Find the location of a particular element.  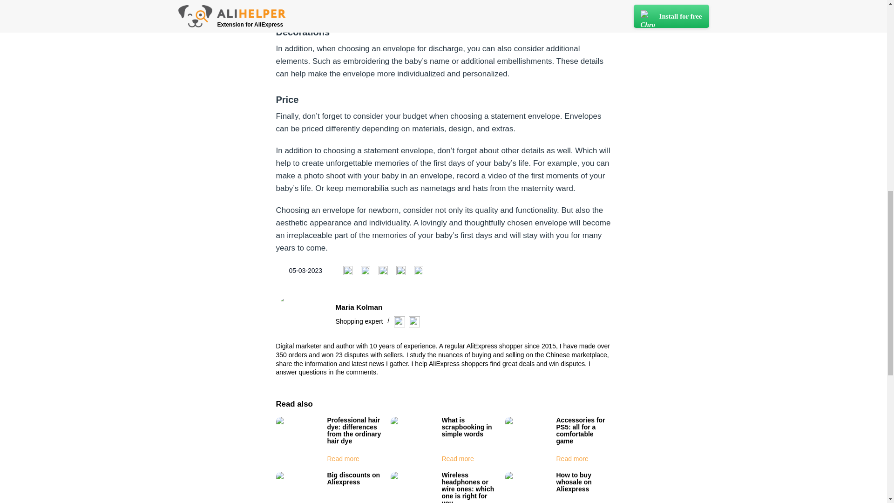

How to buy whosale on Aliexpress is located at coordinates (574, 482).